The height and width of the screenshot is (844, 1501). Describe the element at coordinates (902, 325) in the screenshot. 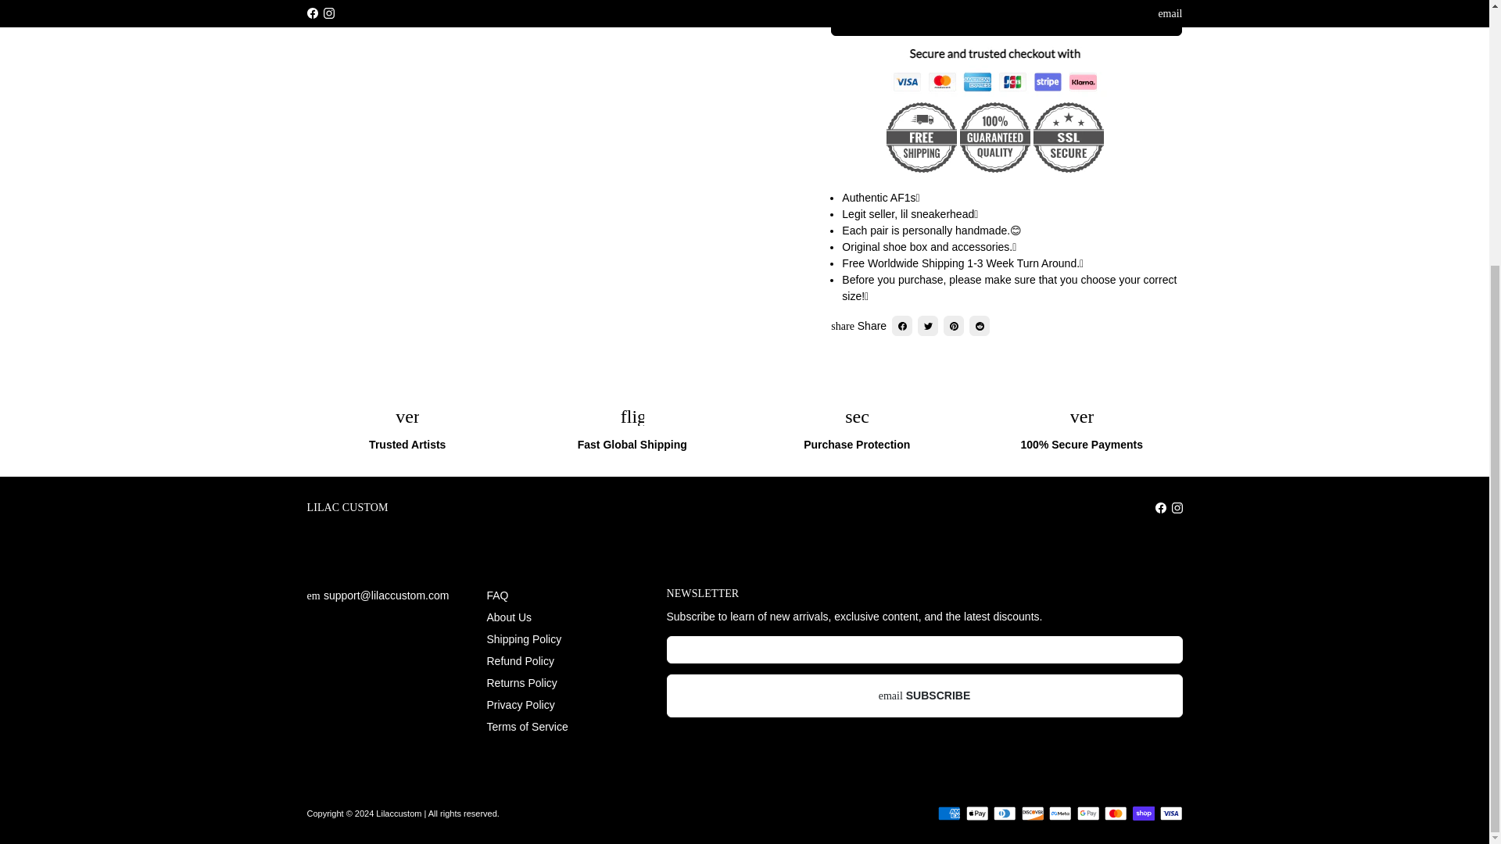

I see `Share on Facebook` at that location.